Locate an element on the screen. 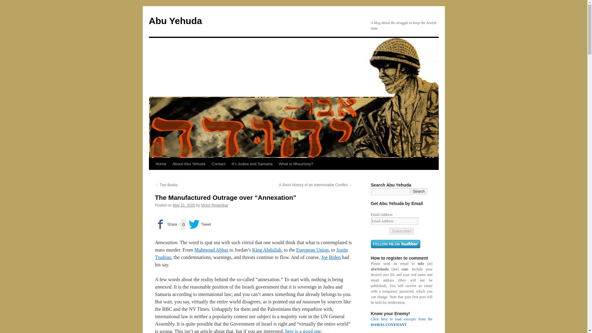 Image resolution: width=592 pixels, height=333 pixels. Mahmoud Abbas is located at coordinates (211, 250).